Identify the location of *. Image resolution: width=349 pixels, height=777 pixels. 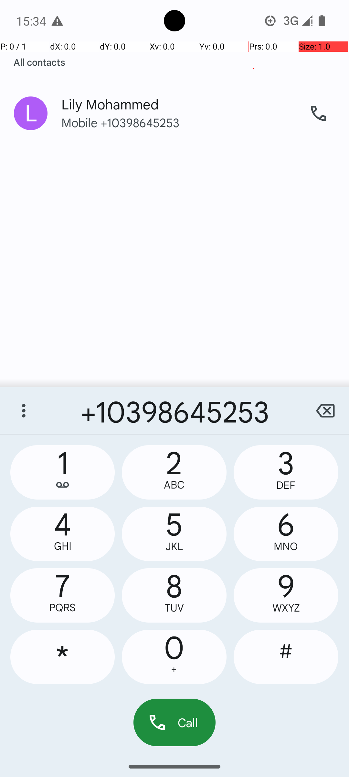
(63, 657).